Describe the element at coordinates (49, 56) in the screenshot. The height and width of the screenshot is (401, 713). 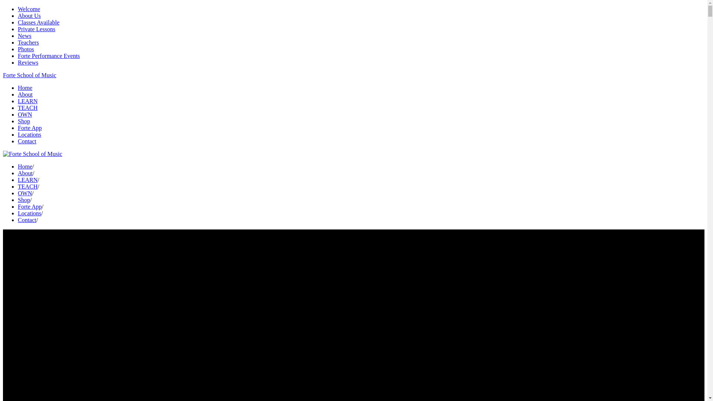
I see `Forte Performance Events` at that location.